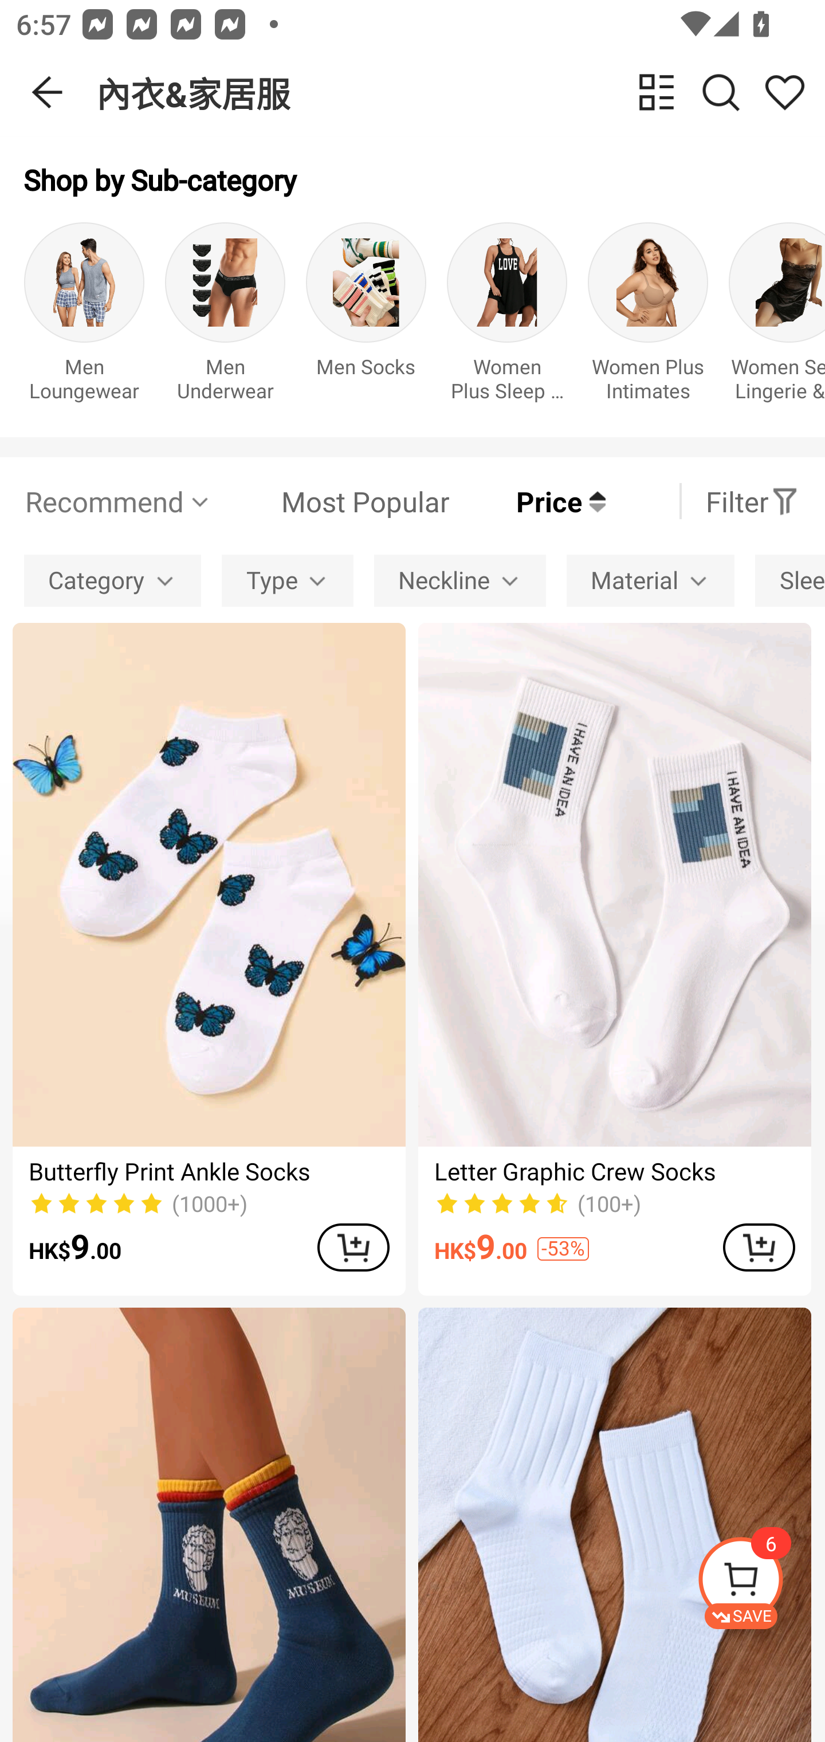 Image resolution: width=825 pixels, height=1742 pixels. I want to click on Men Socks, so click(366, 317).